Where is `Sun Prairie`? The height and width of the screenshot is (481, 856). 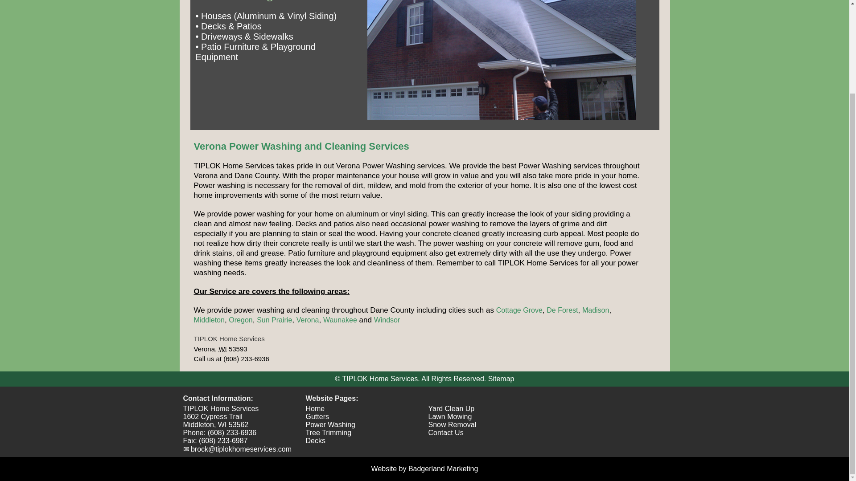 Sun Prairie is located at coordinates (274, 320).